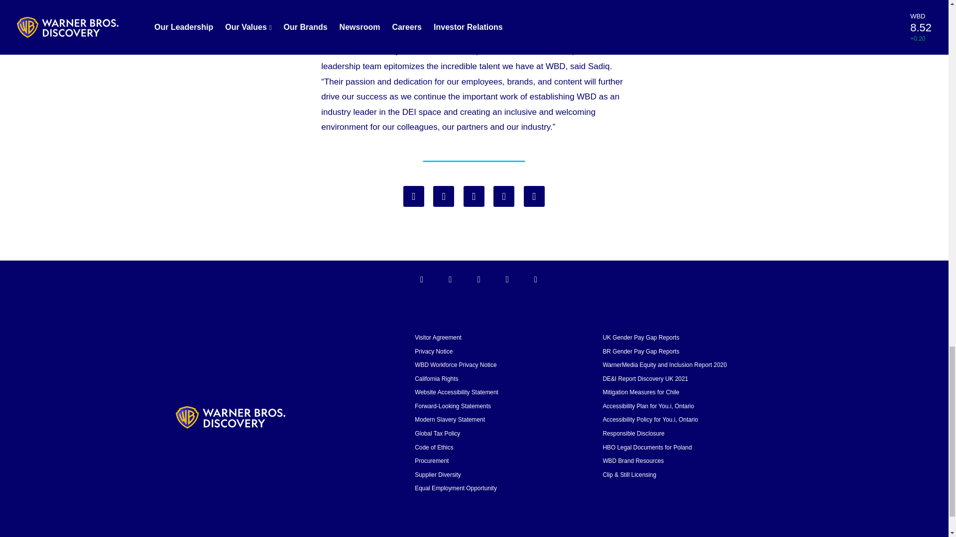  What do you see at coordinates (664, 364) in the screenshot?
I see `WarnerMedia Equity and Inclusion Report 2020` at bounding box center [664, 364].